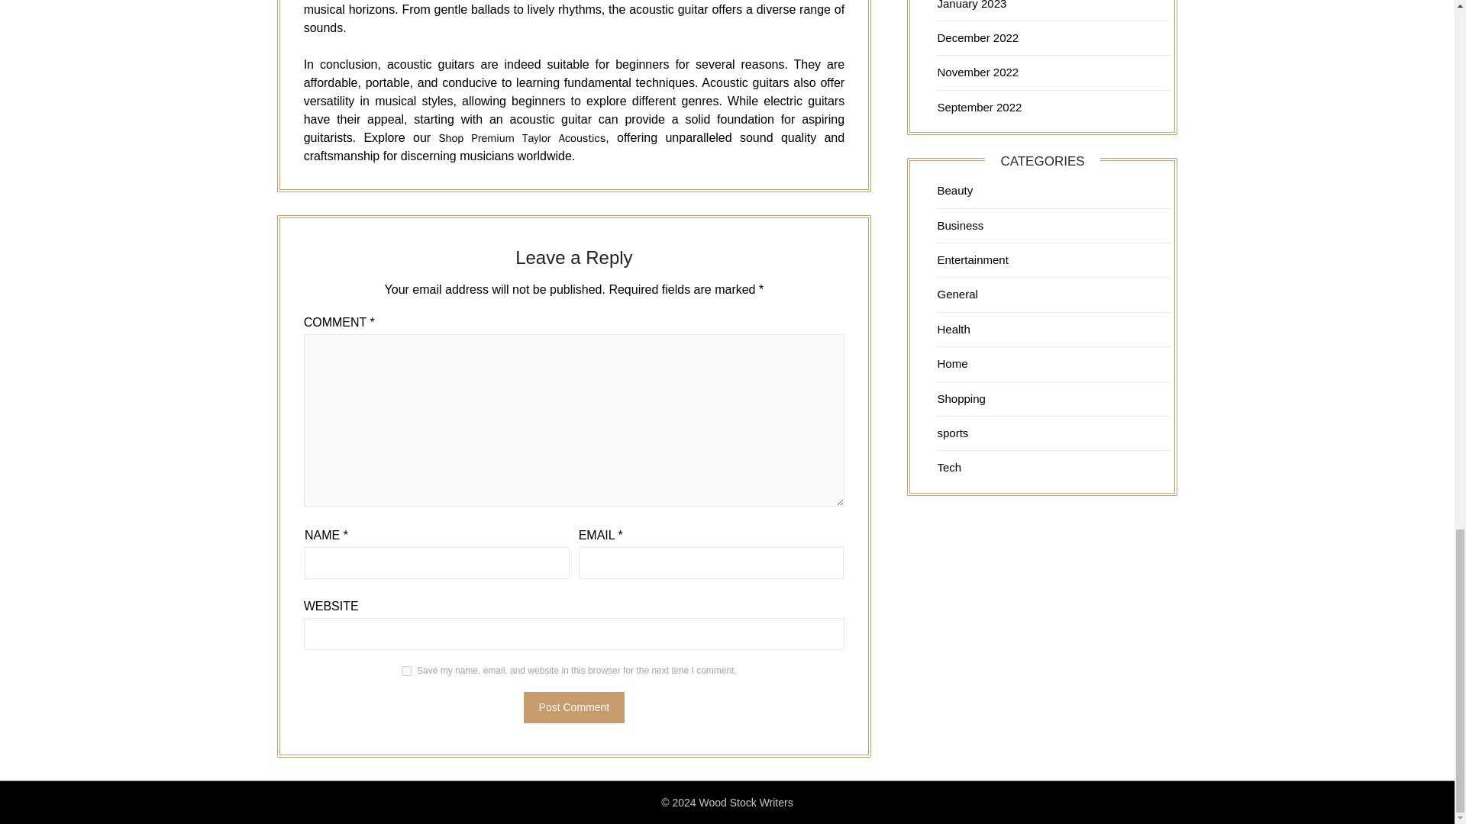 This screenshot has height=824, width=1466. I want to click on Post Comment, so click(574, 708).